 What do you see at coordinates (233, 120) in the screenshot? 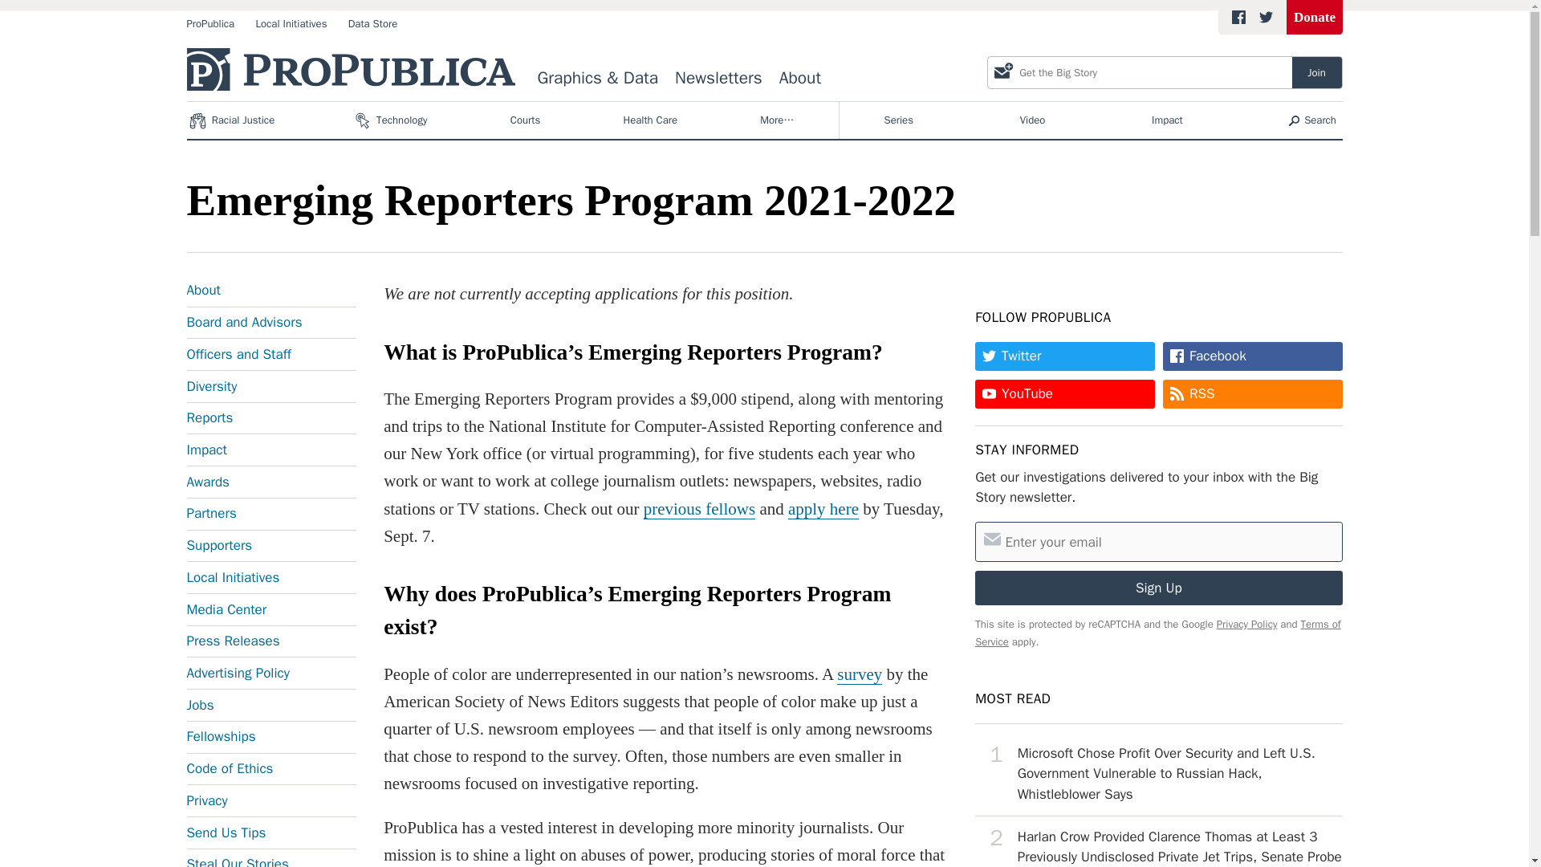
I see `Racial Justice` at bounding box center [233, 120].